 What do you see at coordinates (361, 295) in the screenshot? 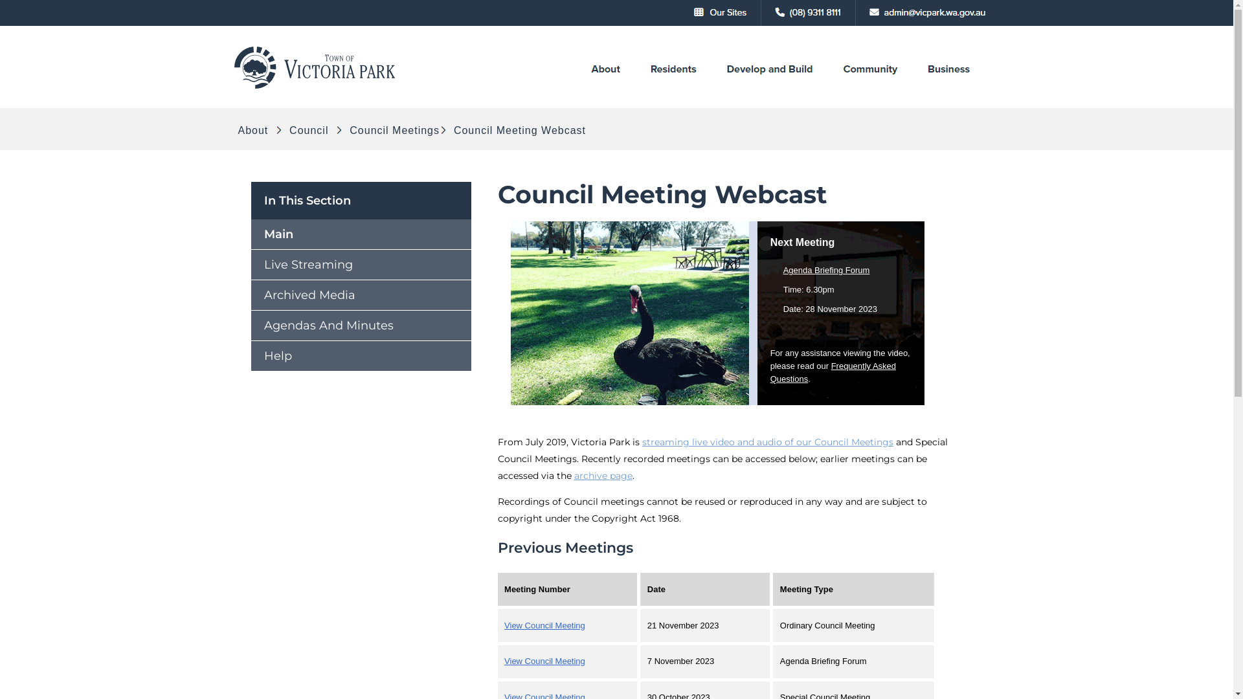
I see `Archived Media` at bounding box center [361, 295].